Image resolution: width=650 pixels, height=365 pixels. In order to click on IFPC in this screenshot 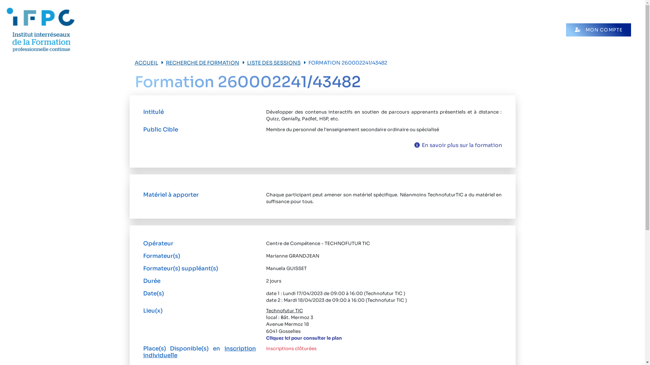, I will do `click(41, 30)`.